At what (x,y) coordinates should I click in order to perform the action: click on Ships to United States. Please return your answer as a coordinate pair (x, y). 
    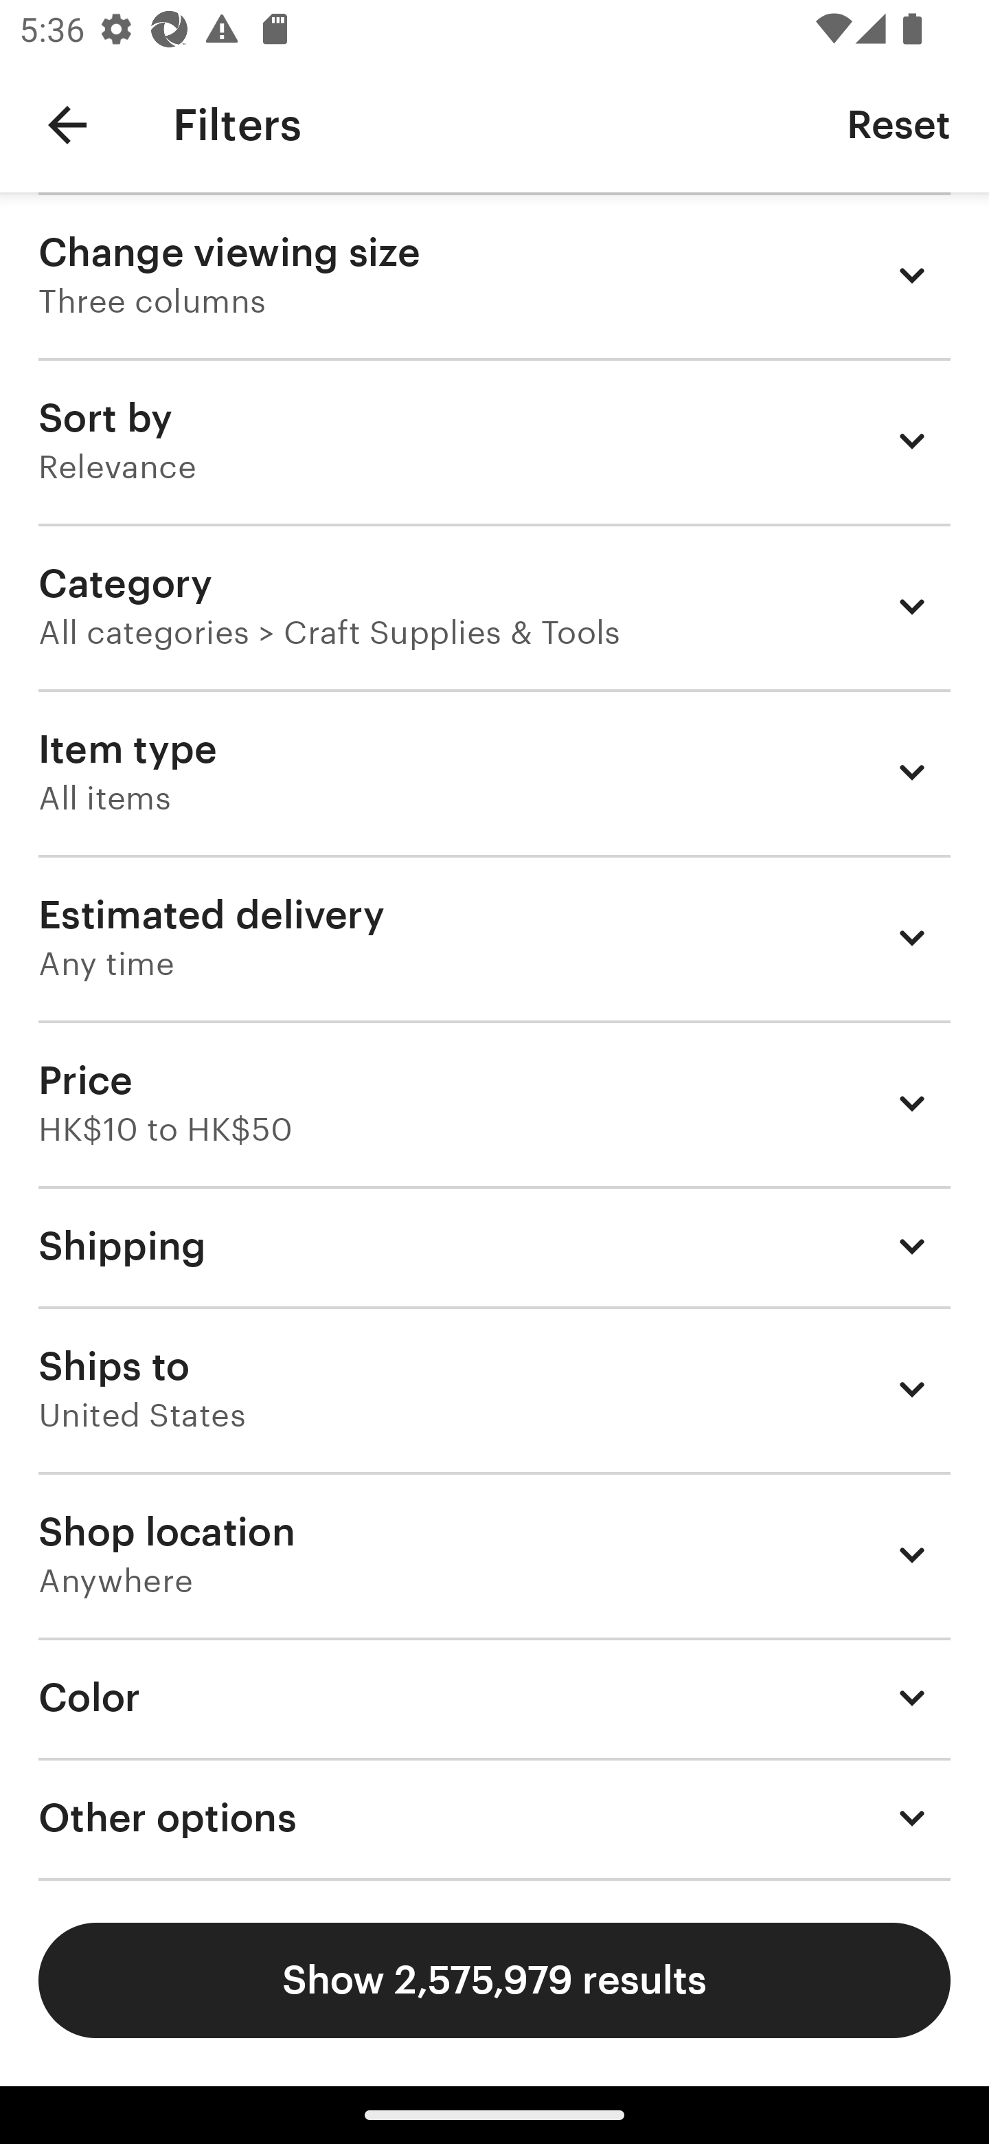
    Looking at the image, I should click on (494, 1389).